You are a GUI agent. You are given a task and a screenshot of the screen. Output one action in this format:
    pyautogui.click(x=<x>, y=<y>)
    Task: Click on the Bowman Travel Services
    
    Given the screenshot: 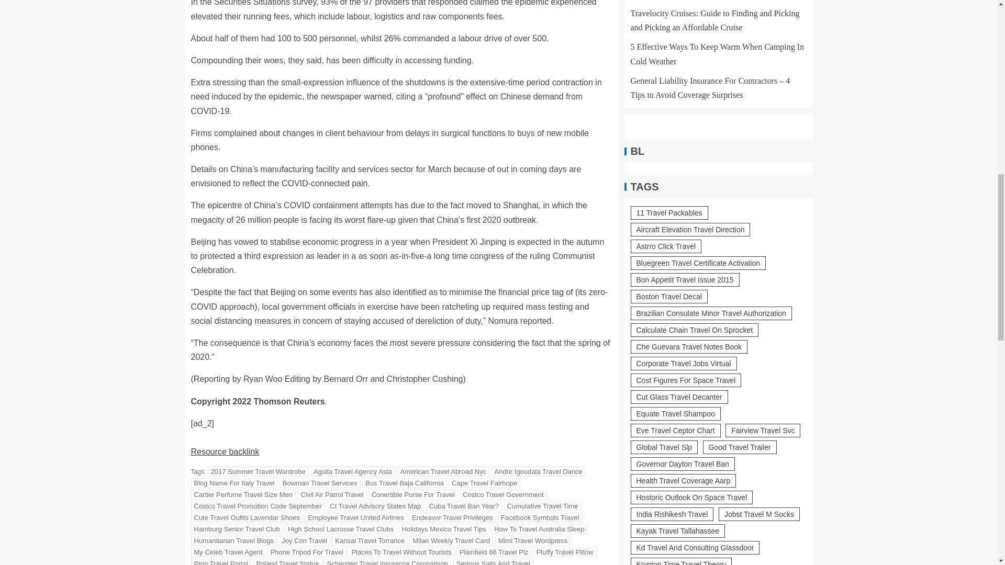 What is the action you would take?
    pyautogui.click(x=320, y=483)
    